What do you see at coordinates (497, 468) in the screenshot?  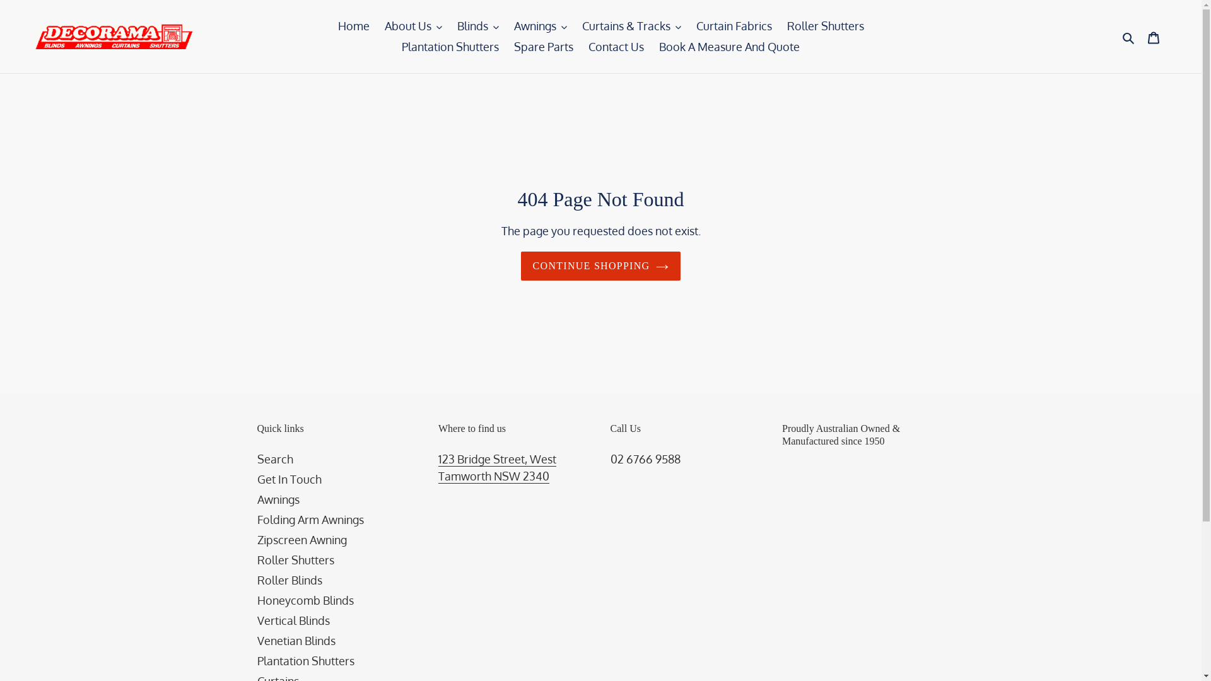 I see `123 Bridge Street, West Tamworth NSW 2340` at bounding box center [497, 468].